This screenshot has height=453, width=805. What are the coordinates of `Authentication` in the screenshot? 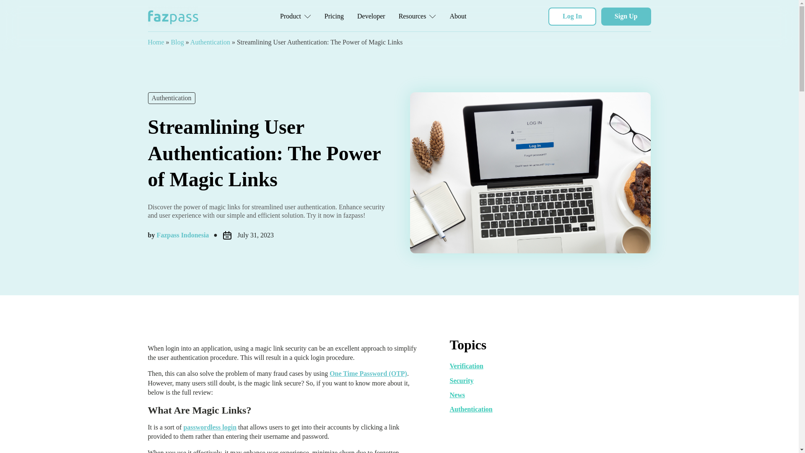 It's located at (210, 42).